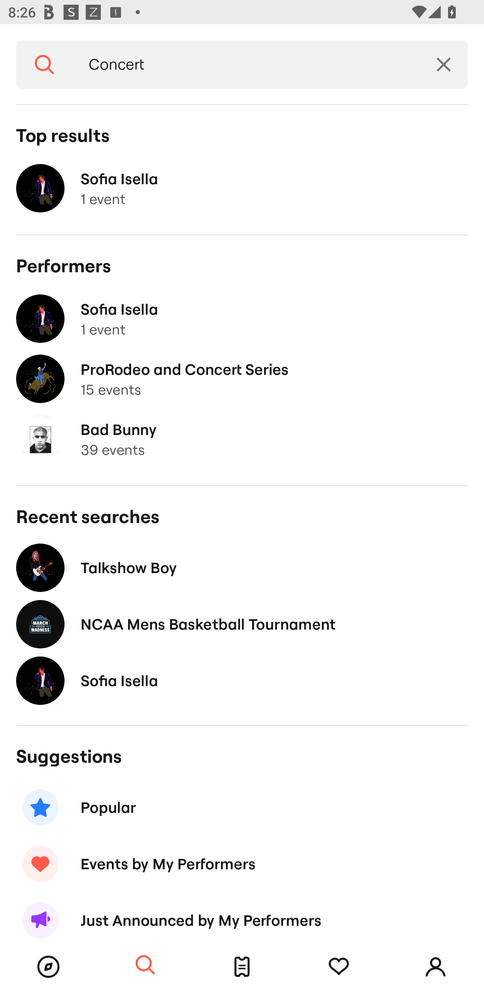 The height and width of the screenshot is (995, 484). What do you see at coordinates (436, 967) in the screenshot?
I see `Account` at bounding box center [436, 967].